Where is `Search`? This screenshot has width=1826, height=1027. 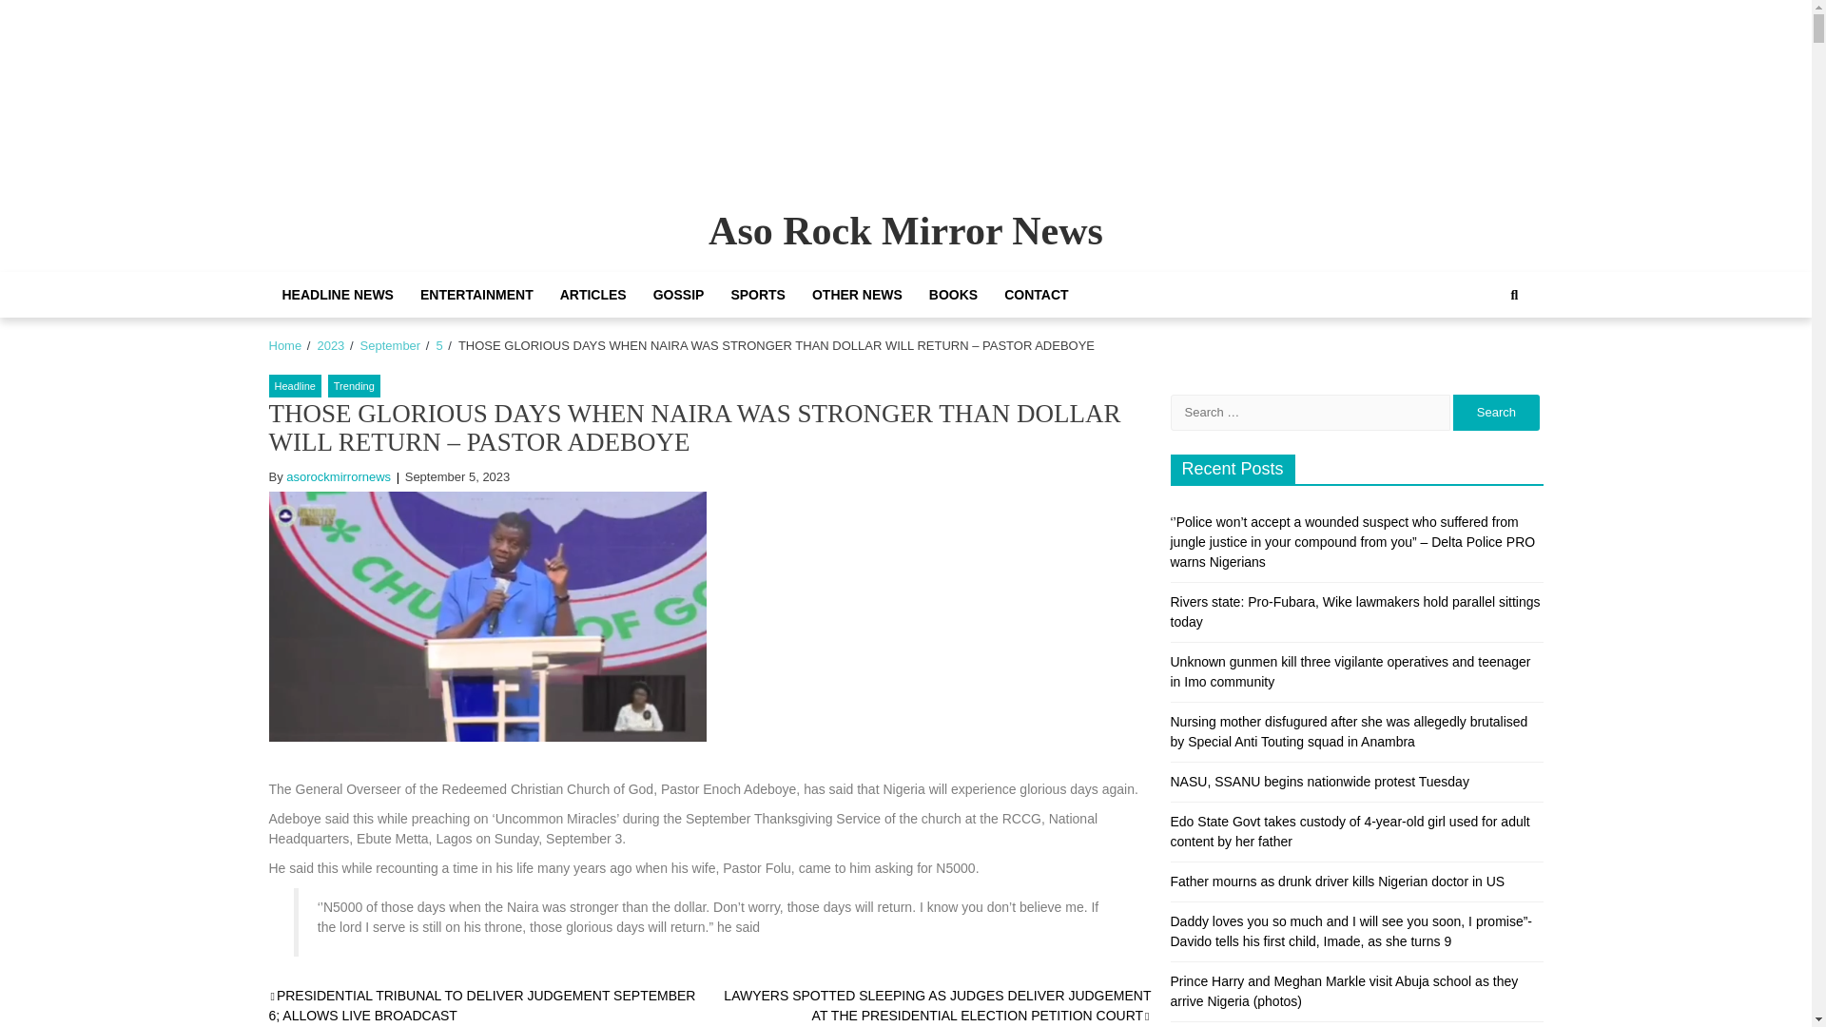
Search is located at coordinates (1496, 412).